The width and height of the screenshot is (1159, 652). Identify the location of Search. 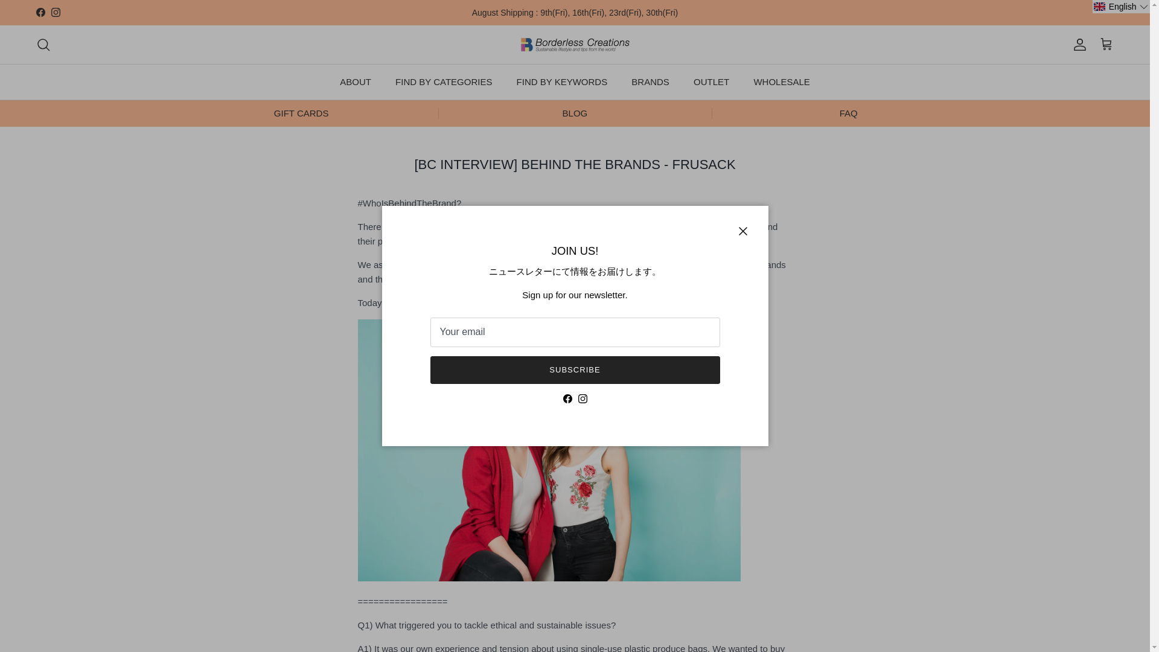
(43, 45).